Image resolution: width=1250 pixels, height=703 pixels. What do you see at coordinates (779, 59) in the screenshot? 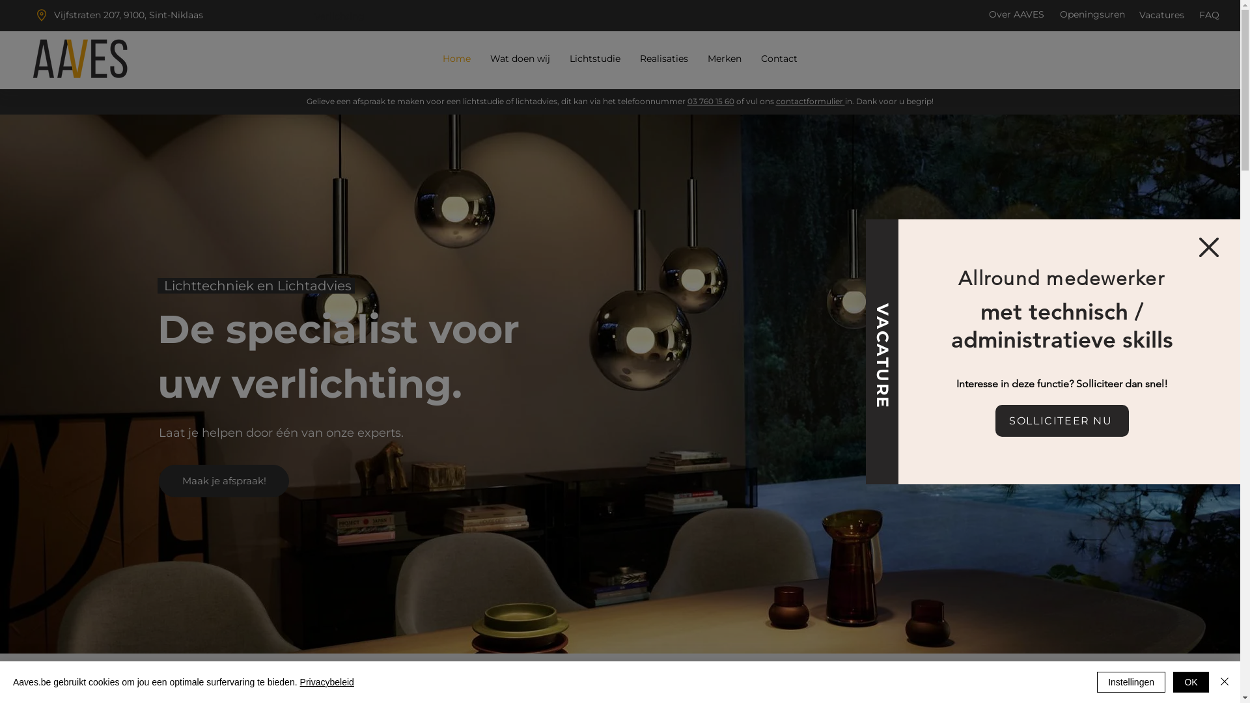
I see `Contact` at bounding box center [779, 59].